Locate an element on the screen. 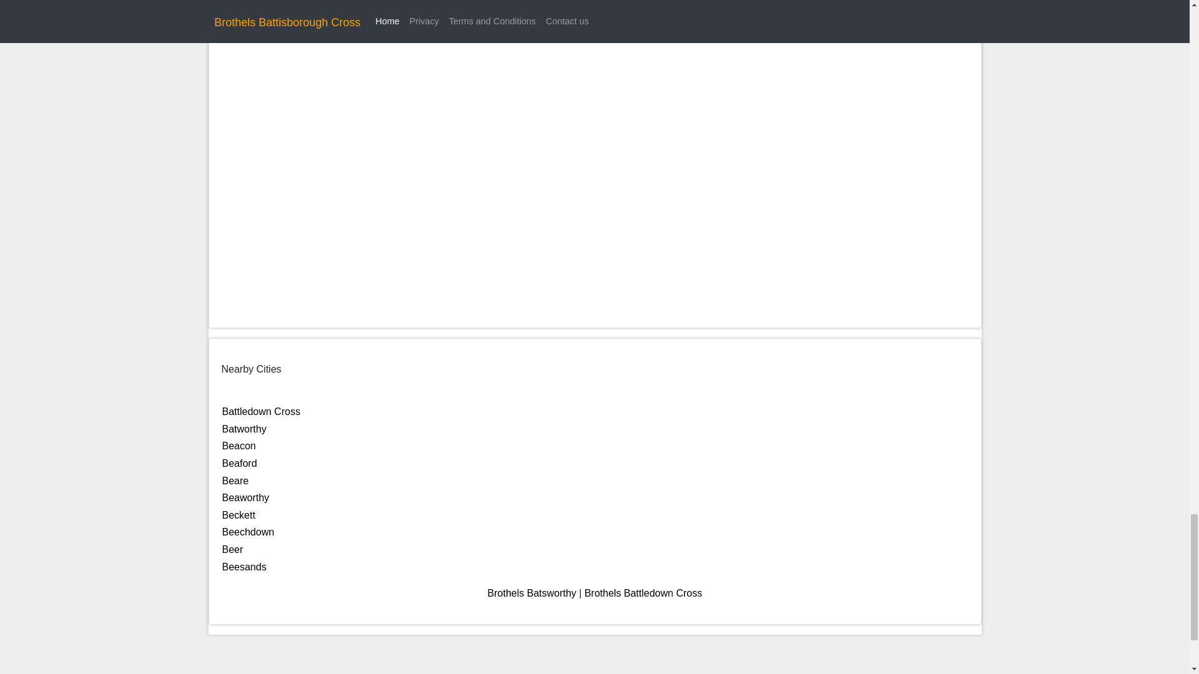  Beare is located at coordinates (235, 481).